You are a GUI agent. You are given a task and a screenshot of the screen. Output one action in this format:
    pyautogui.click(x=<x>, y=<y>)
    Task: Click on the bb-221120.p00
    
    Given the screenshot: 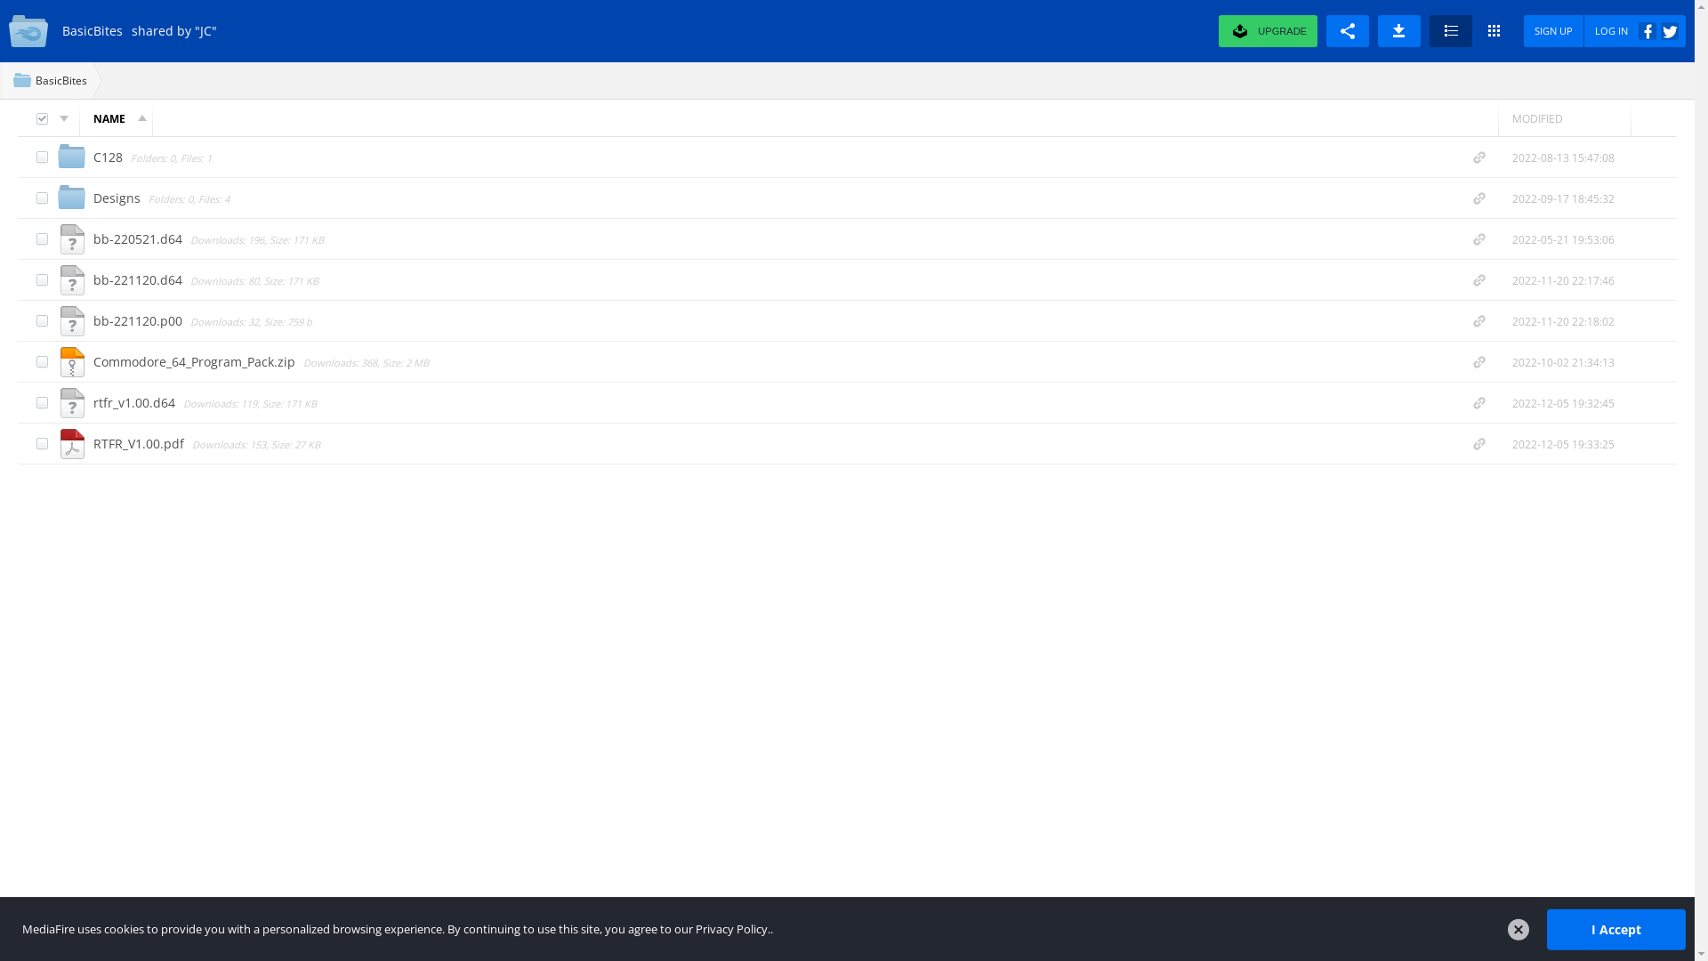 What is the action you would take?
    pyautogui.click(x=140, y=320)
    